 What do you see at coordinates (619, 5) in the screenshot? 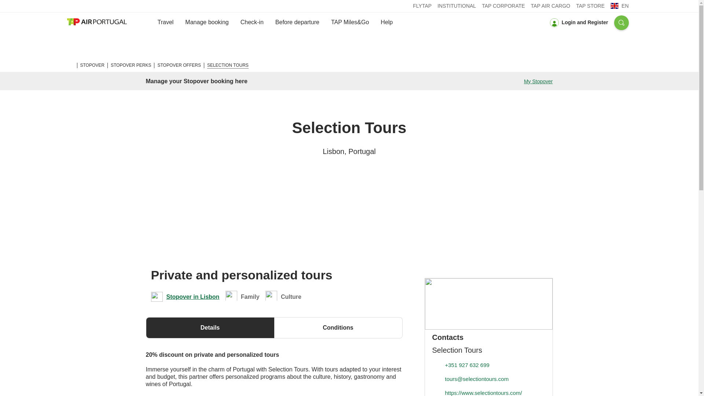
I see `EN` at bounding box center [619, 5].